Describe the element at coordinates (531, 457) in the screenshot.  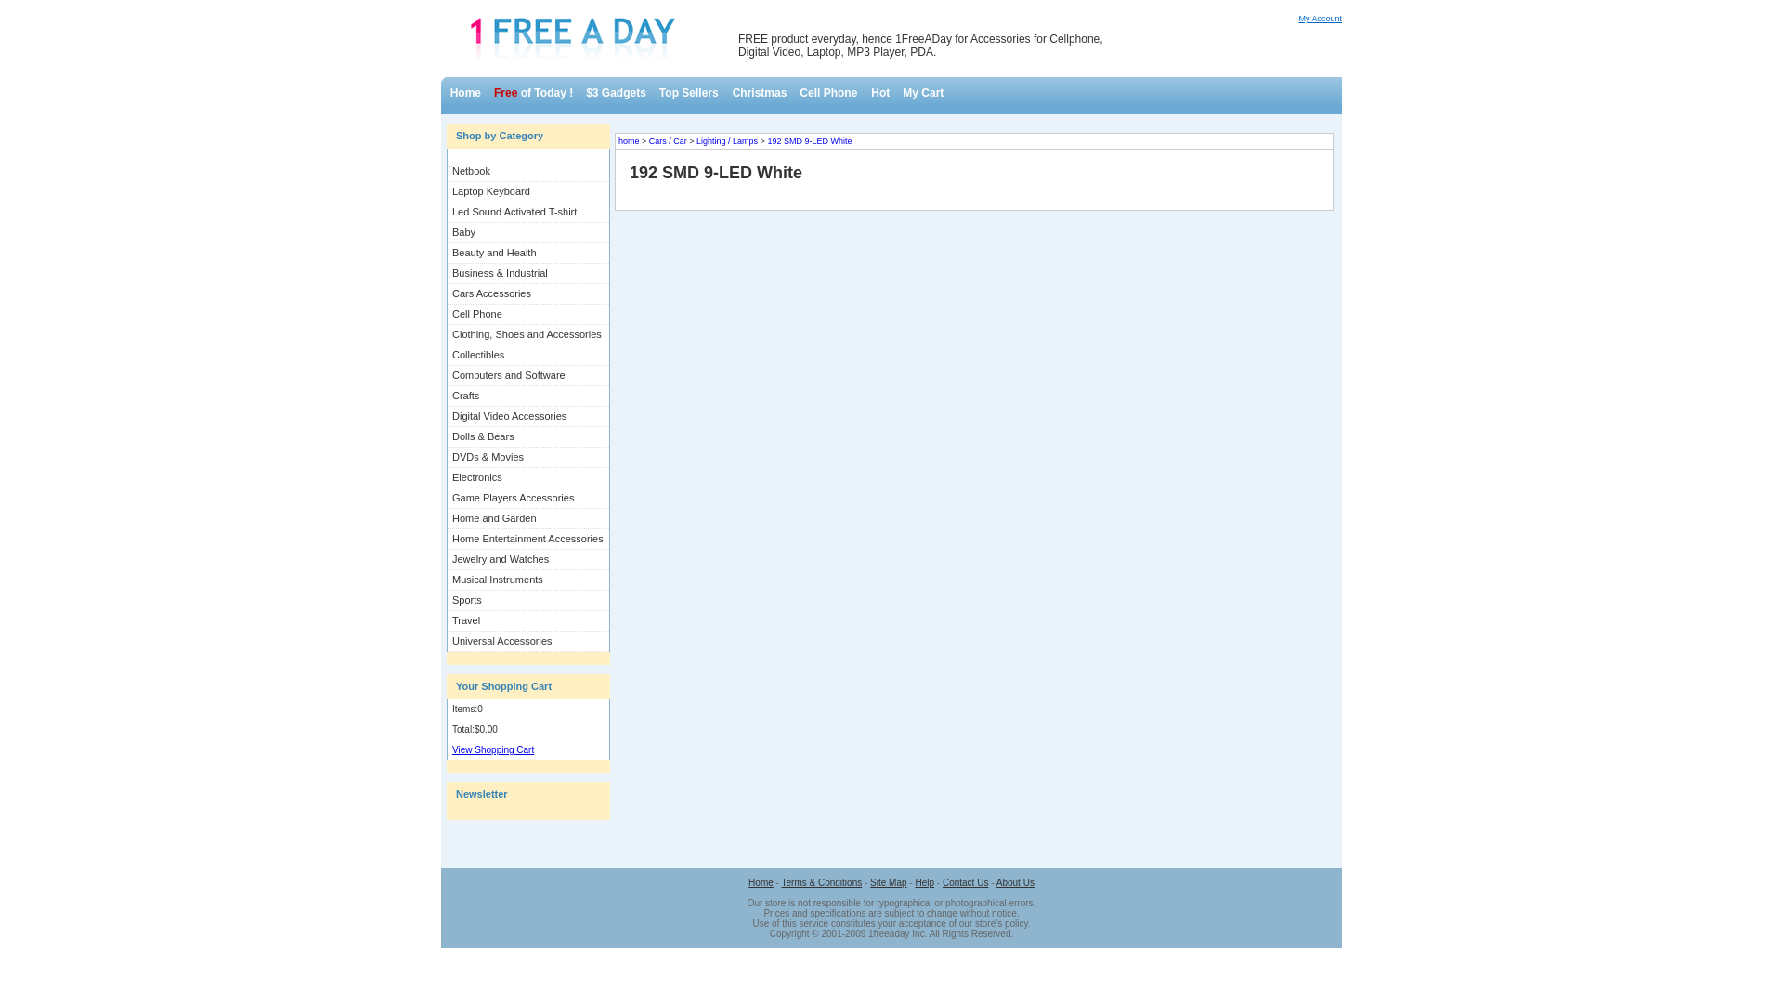
I see `DVDs & Movies` at that location.